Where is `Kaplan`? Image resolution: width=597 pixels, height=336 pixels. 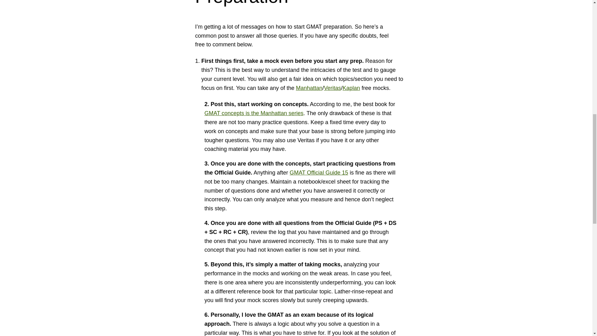
Kaplan is located at coordinates (351, 88).